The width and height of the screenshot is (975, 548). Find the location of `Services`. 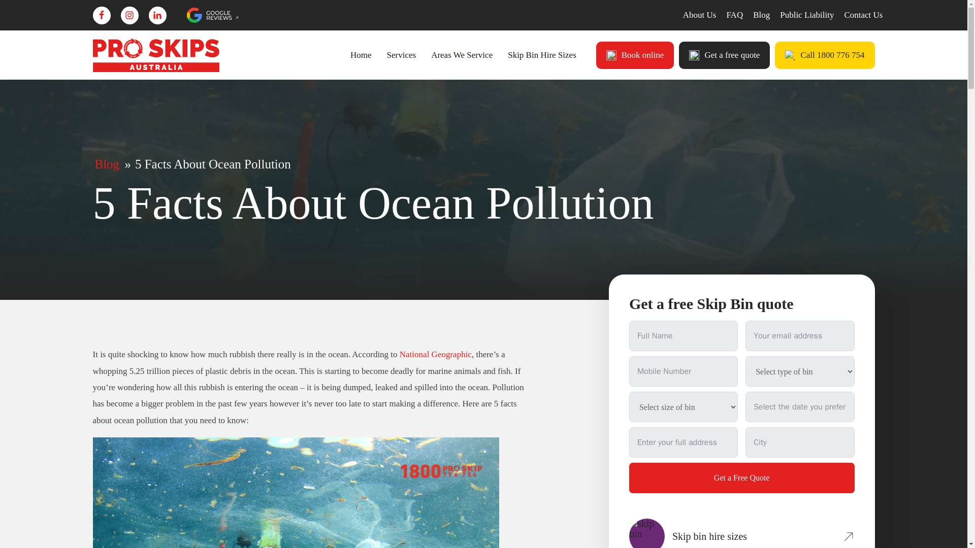

Services is located at coordinates (401, 55).